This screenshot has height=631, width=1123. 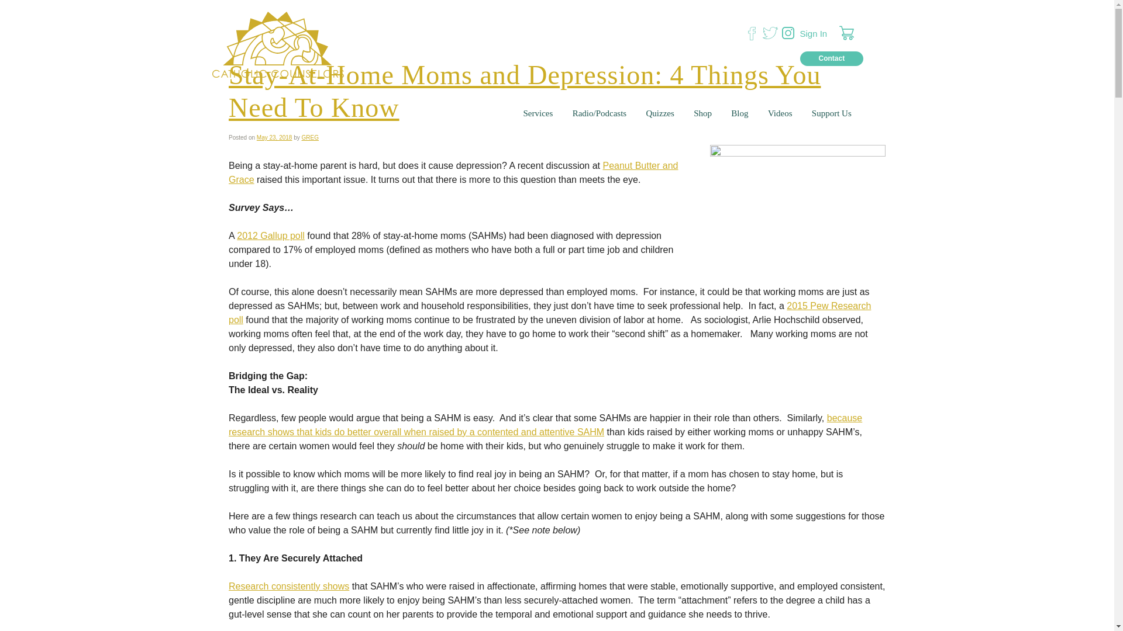 What do you see at coordinates (274, 137) in the screenshot?
I see `8:32 am` at bounding box center [274, 137].